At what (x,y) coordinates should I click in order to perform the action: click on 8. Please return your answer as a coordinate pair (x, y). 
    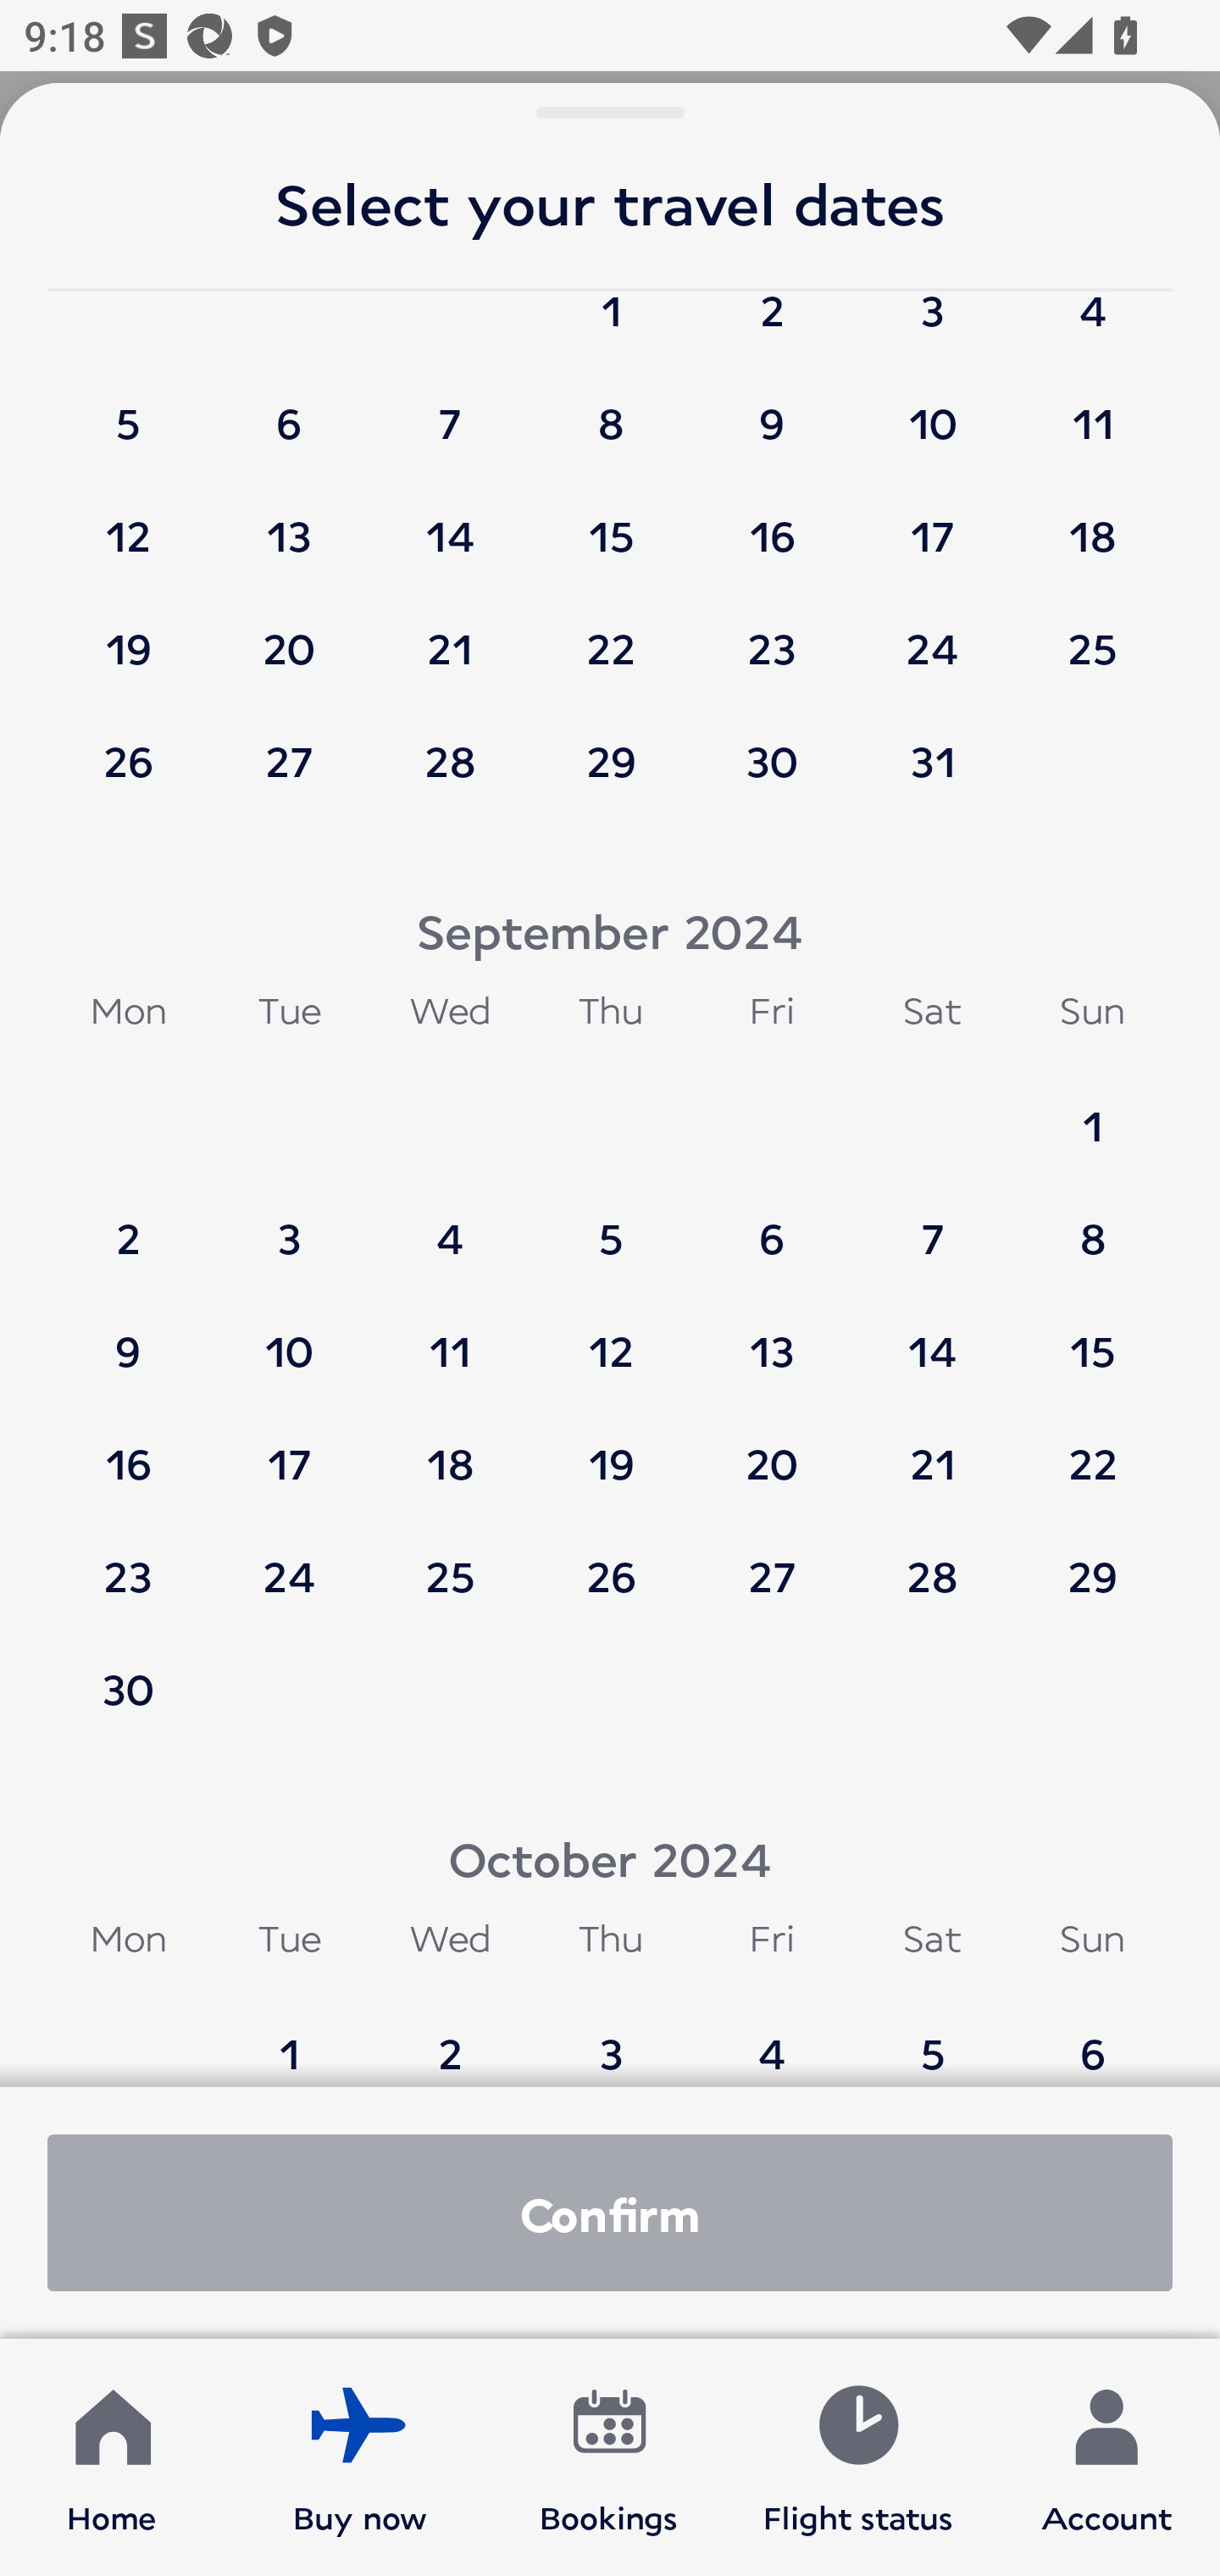
    Looking at the image, I should click on (1092, 1224).